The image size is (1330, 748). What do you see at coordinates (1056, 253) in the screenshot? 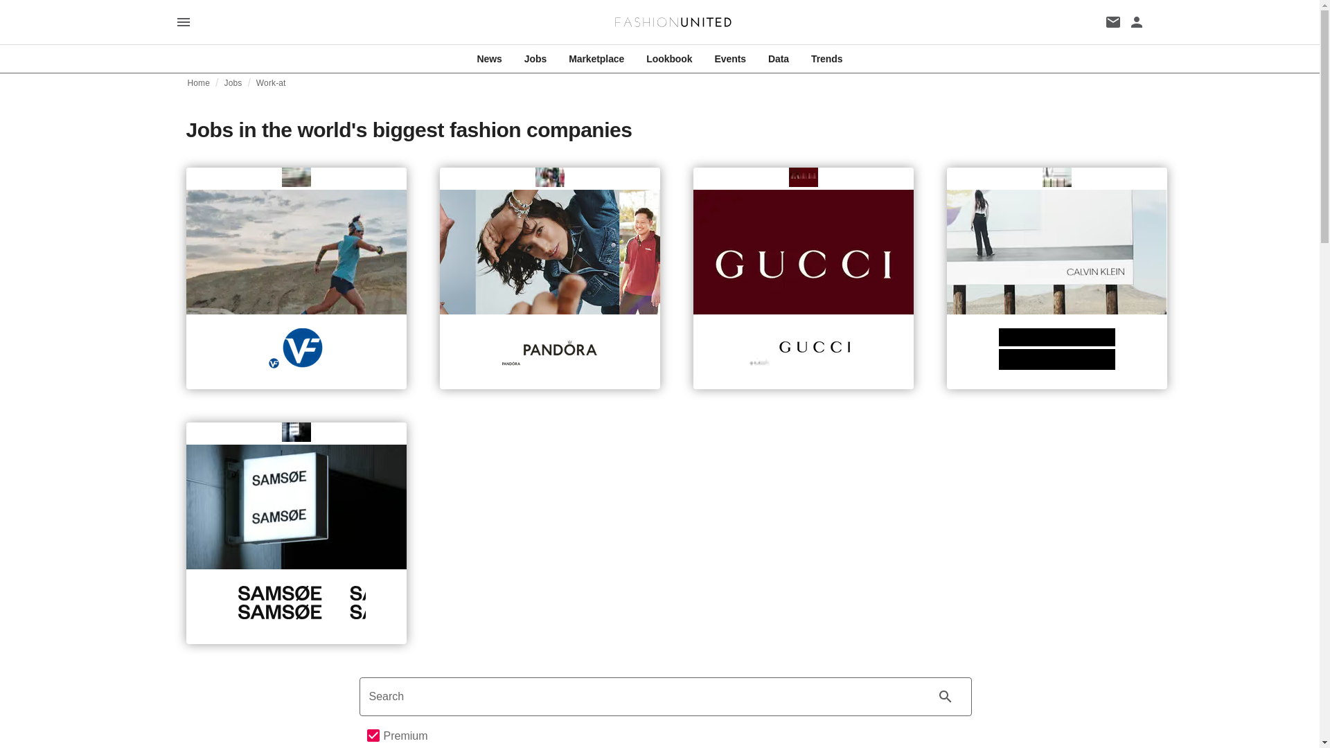
I see `PVH` at bounding box center [1056, 253].